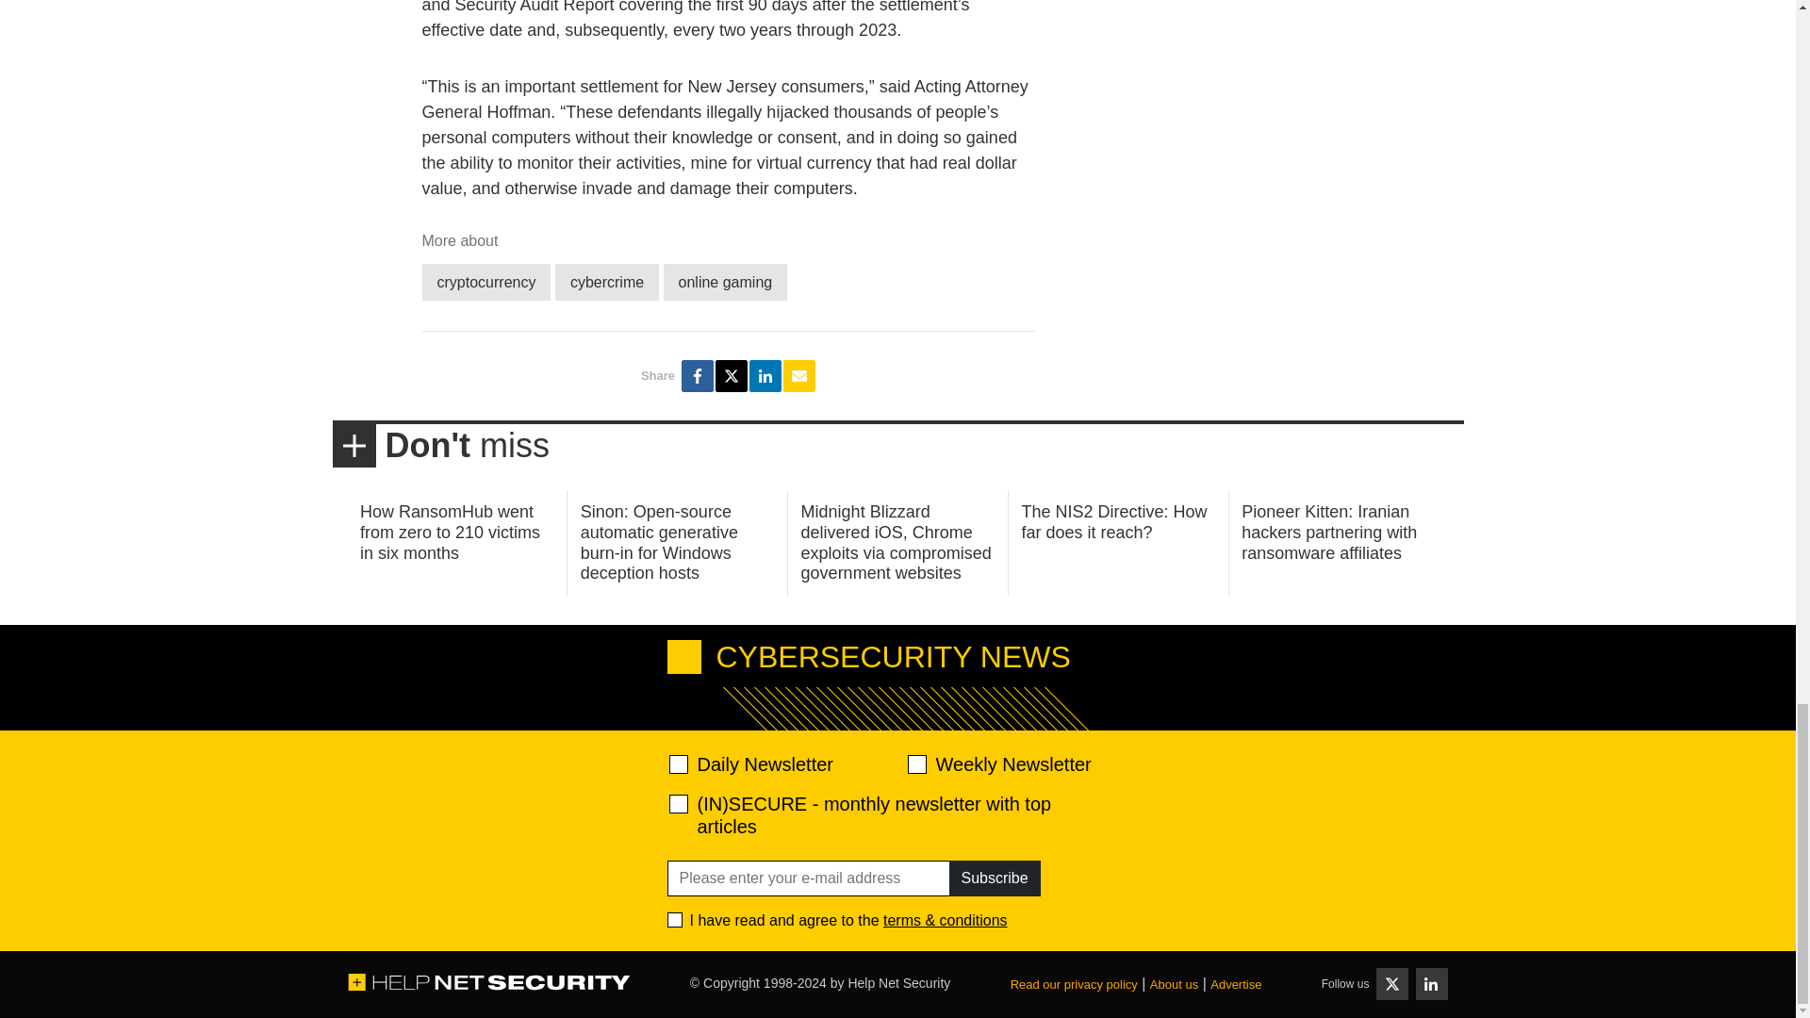  What do you see at coordinates (915, 763) in the screenshot?
I see `d2d471aafa` at bounding box center [915, 763].